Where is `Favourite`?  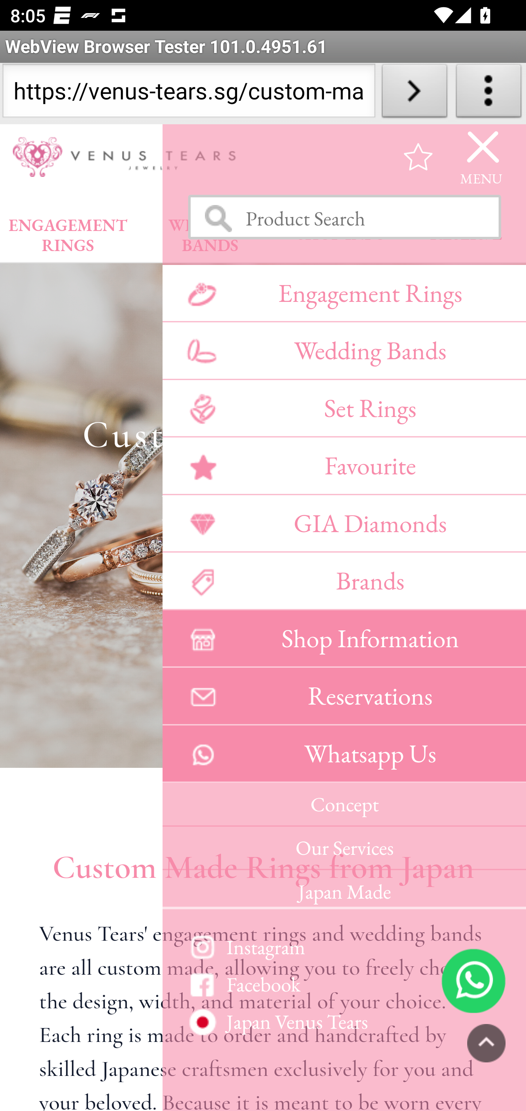 Favourite is located at coordinates (344, 466).